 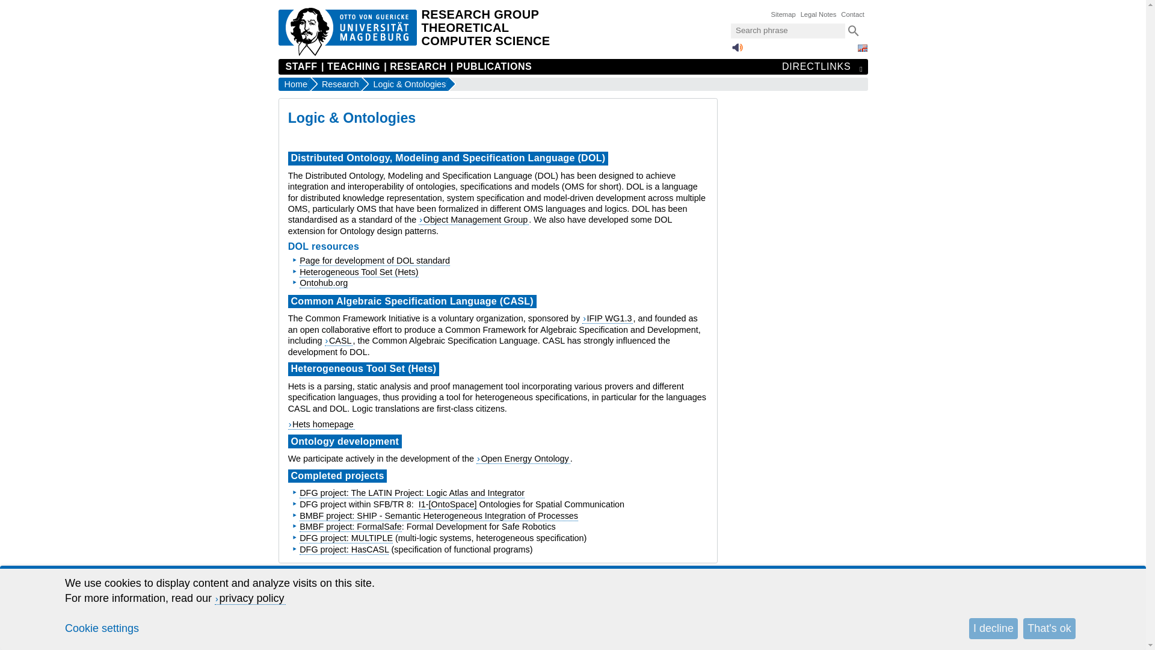 What do you see at coordinates (374, 261) in the screenshot?
I see `Page for development of DOL standard` at bounding box center [374, 261].